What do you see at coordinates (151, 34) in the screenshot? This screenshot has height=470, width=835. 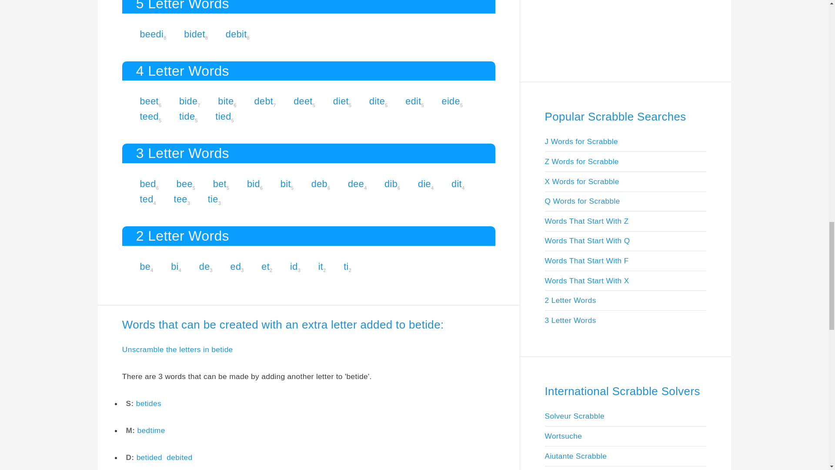 I see `beedi` at bounding box center [151, 34].